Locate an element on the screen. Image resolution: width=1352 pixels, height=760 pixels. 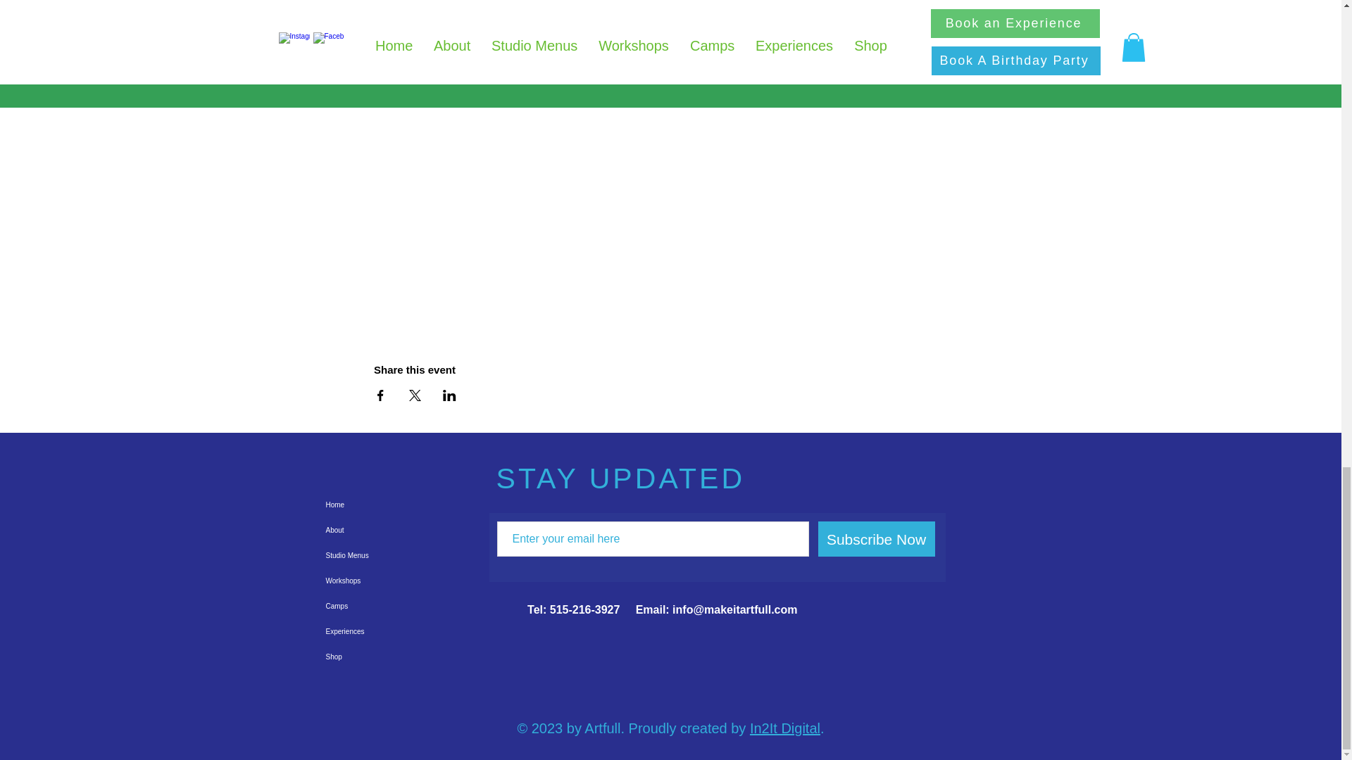
Checkout is located at coordinates (849, 27).